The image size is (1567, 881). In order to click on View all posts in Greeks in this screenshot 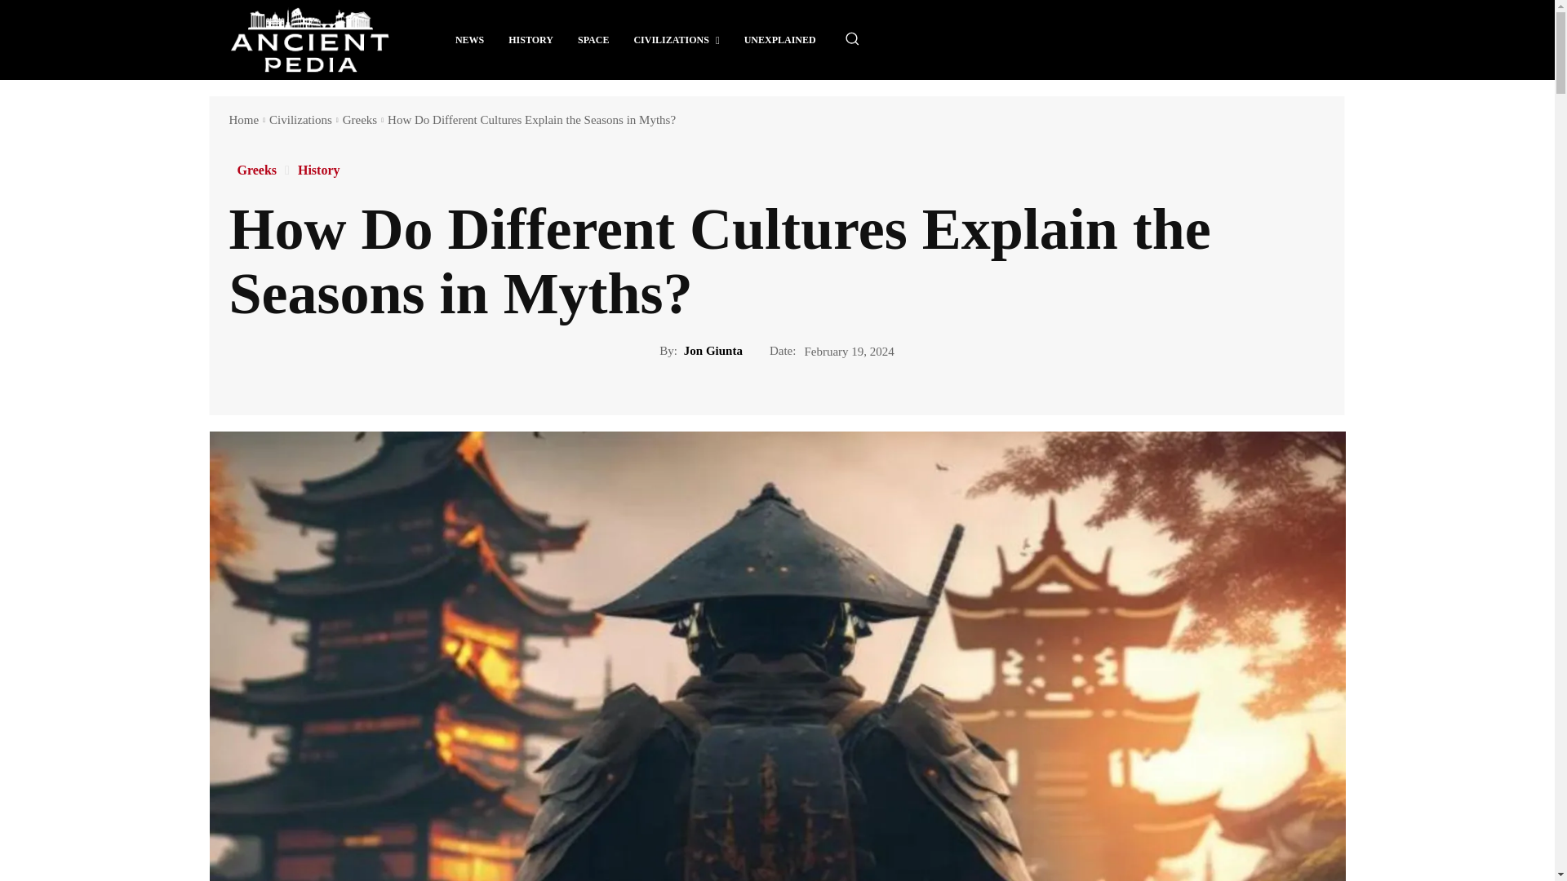, I will do `click(360, 120)`.